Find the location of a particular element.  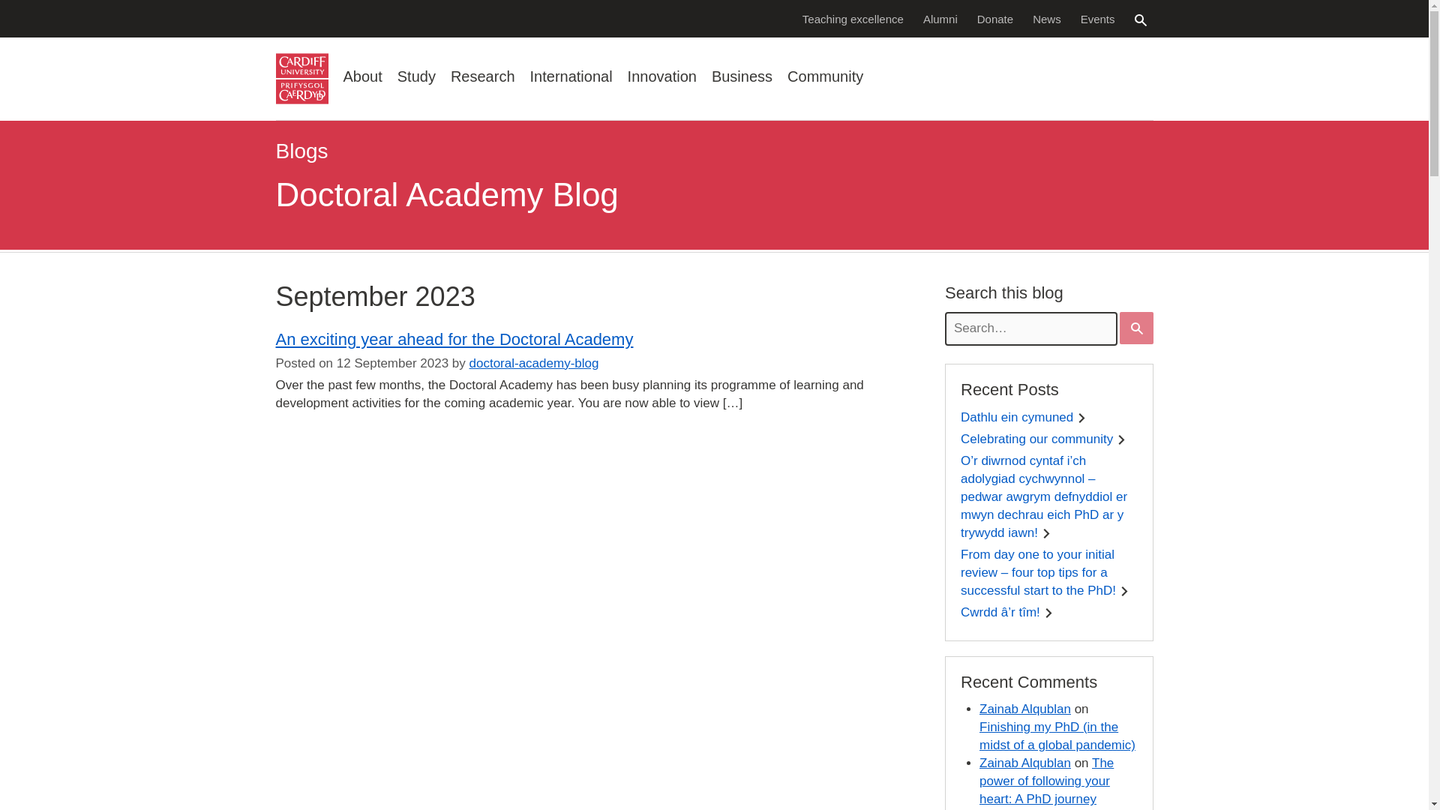

Search is located at coordinates (1137, 328).